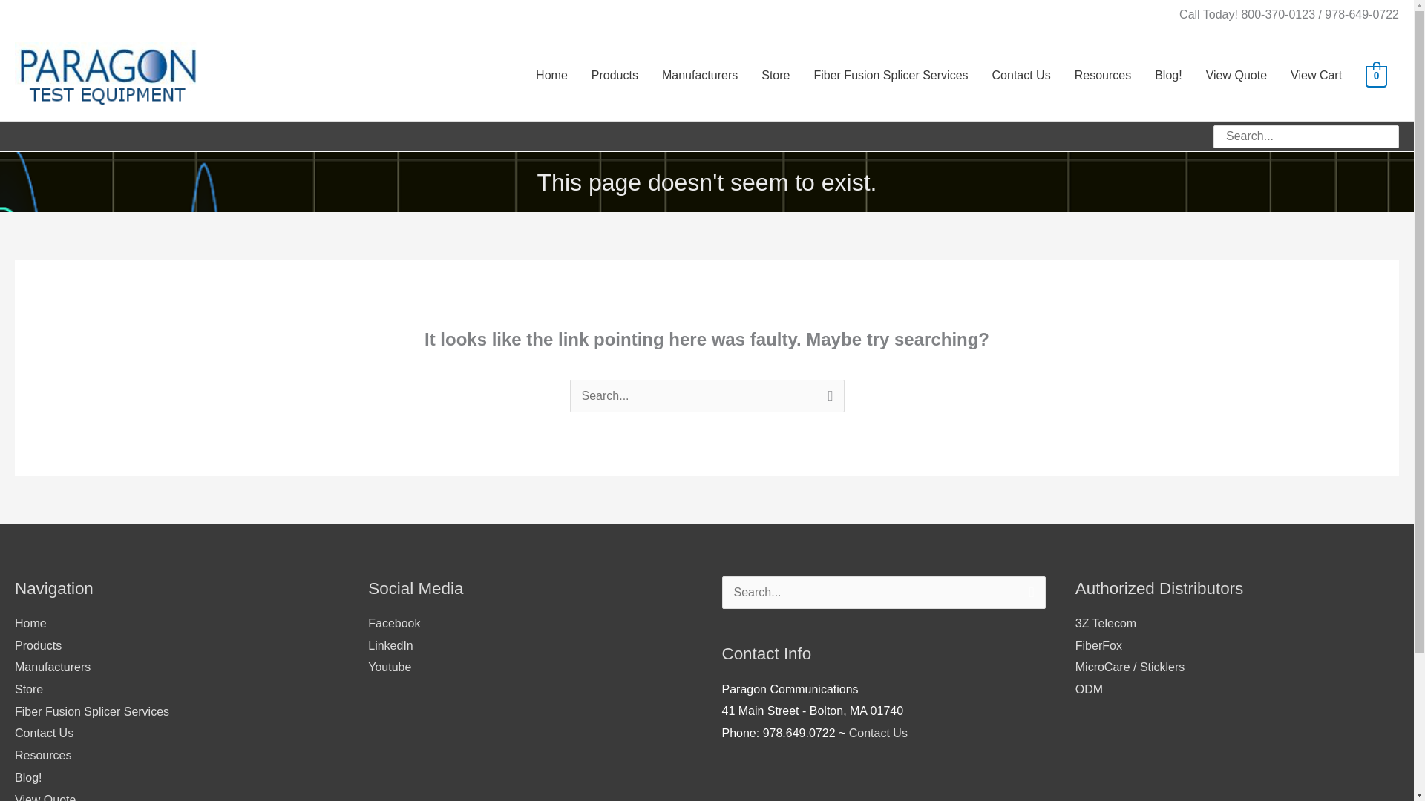 This screenshot has width=1425, height=801. What do you see at coordinates (879, 733) in the screenshot?
I see `Contact Us` at bounding box center [879, 733].